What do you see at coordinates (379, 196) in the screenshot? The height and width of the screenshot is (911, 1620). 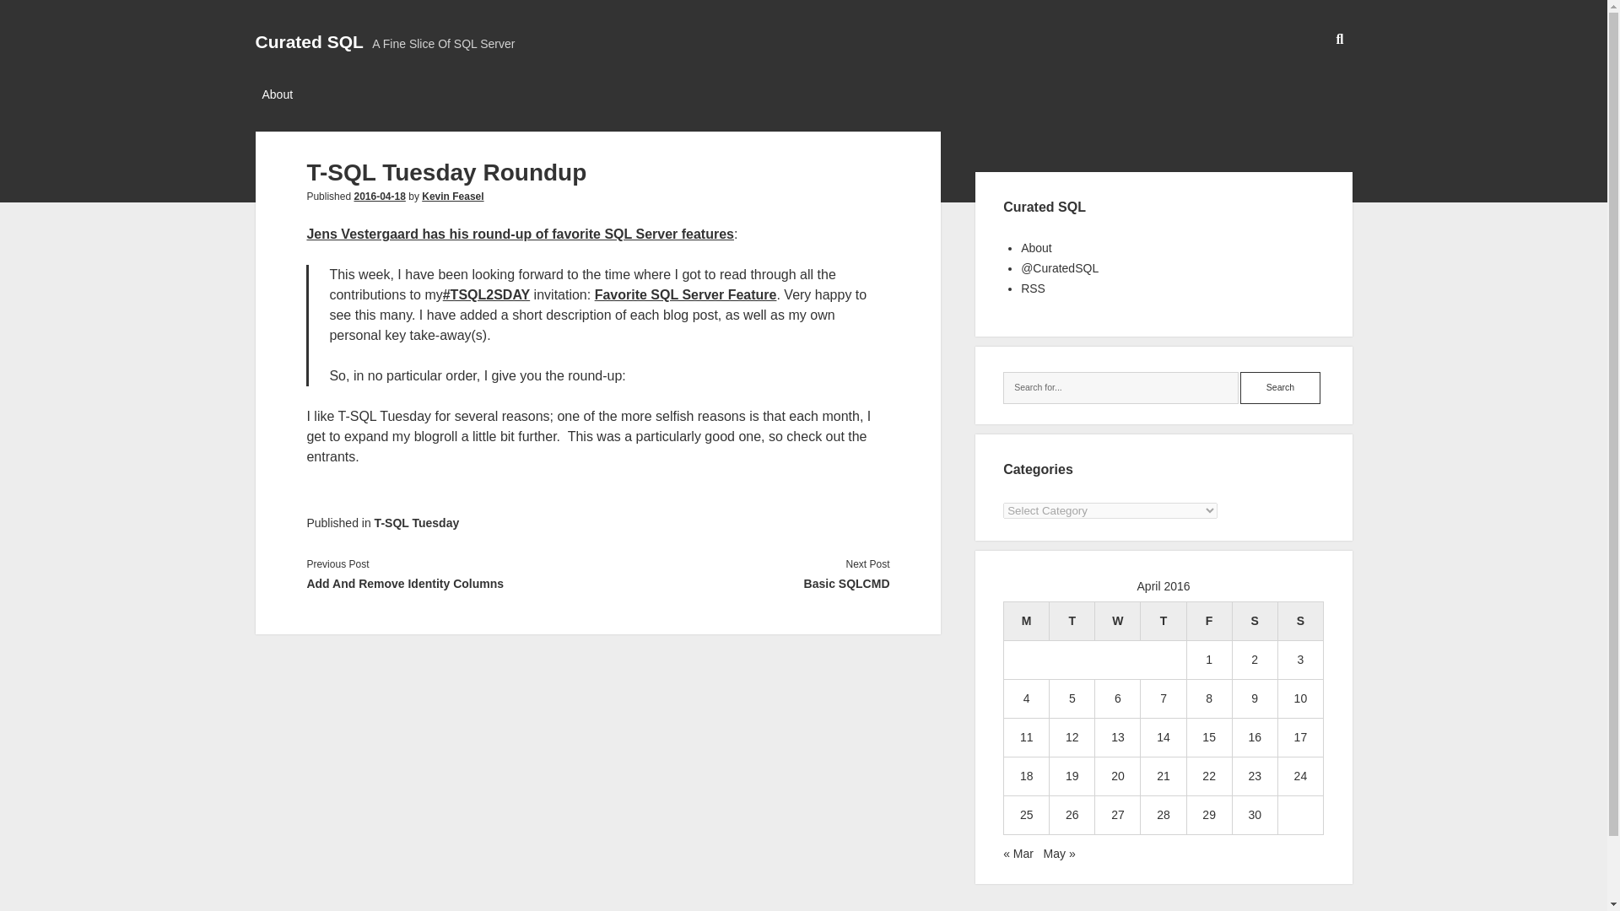 I see `2016-04-18` at bounding box center [379, 196].